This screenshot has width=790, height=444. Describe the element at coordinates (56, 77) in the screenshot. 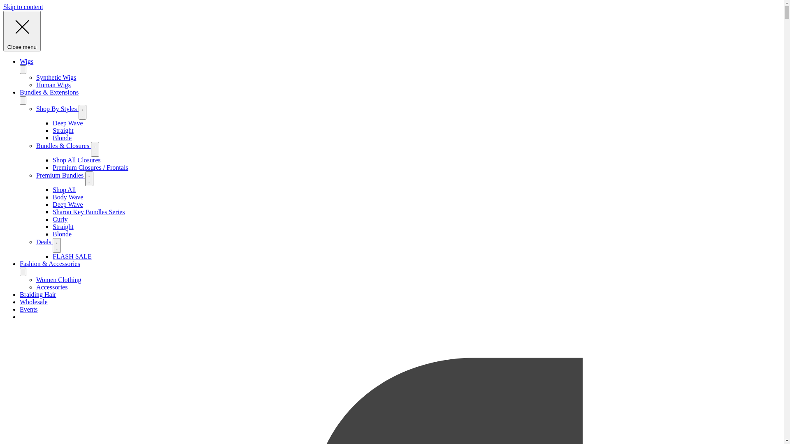

I see `Synthetic Wigs` at that location.